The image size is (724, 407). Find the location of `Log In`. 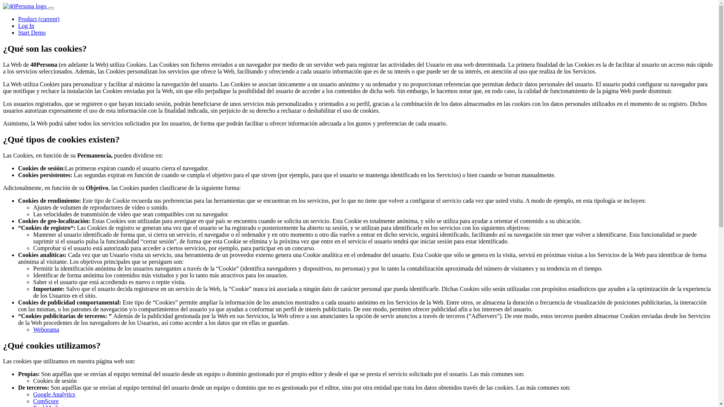

Log In is located at coordinates (26, 26).